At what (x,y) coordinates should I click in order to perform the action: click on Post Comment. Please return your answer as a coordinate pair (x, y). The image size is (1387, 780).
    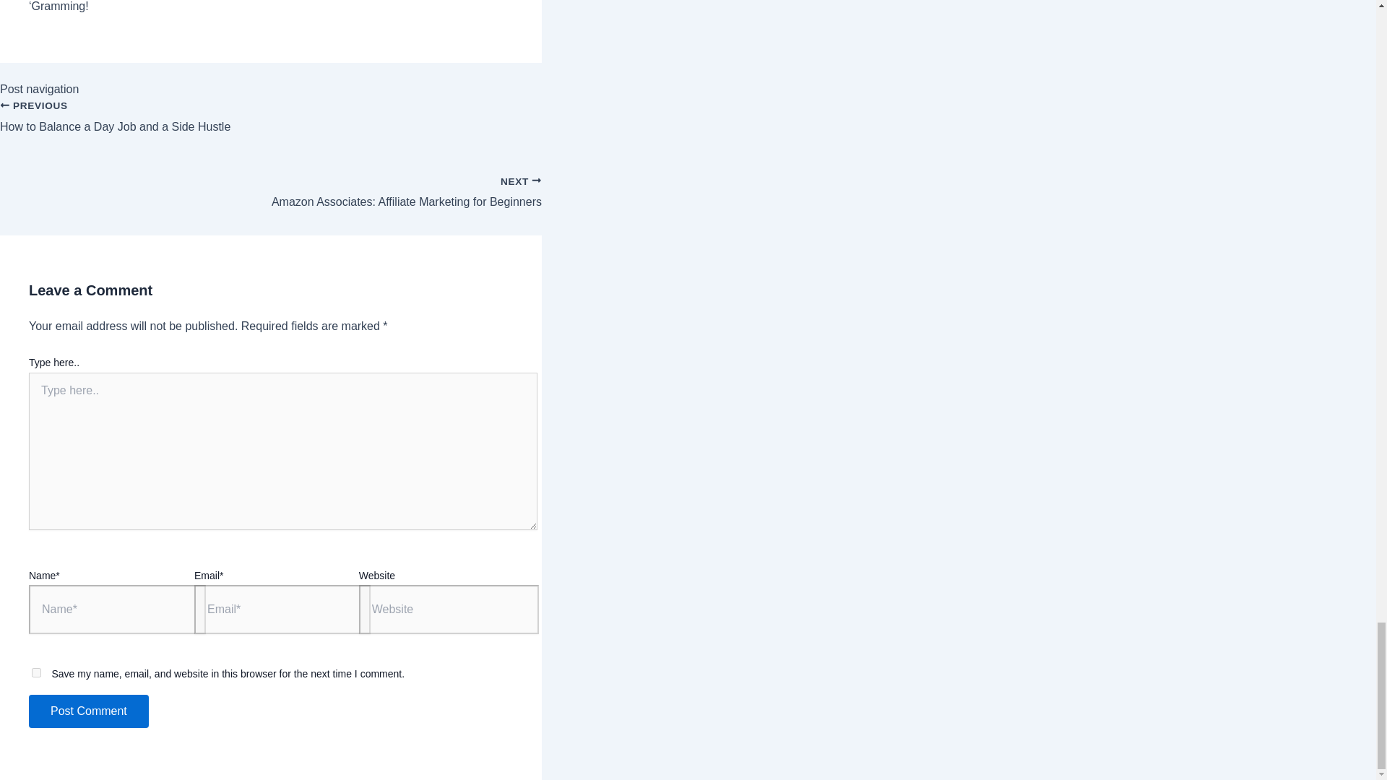
    Looking at the image, I should click on (271, 125).